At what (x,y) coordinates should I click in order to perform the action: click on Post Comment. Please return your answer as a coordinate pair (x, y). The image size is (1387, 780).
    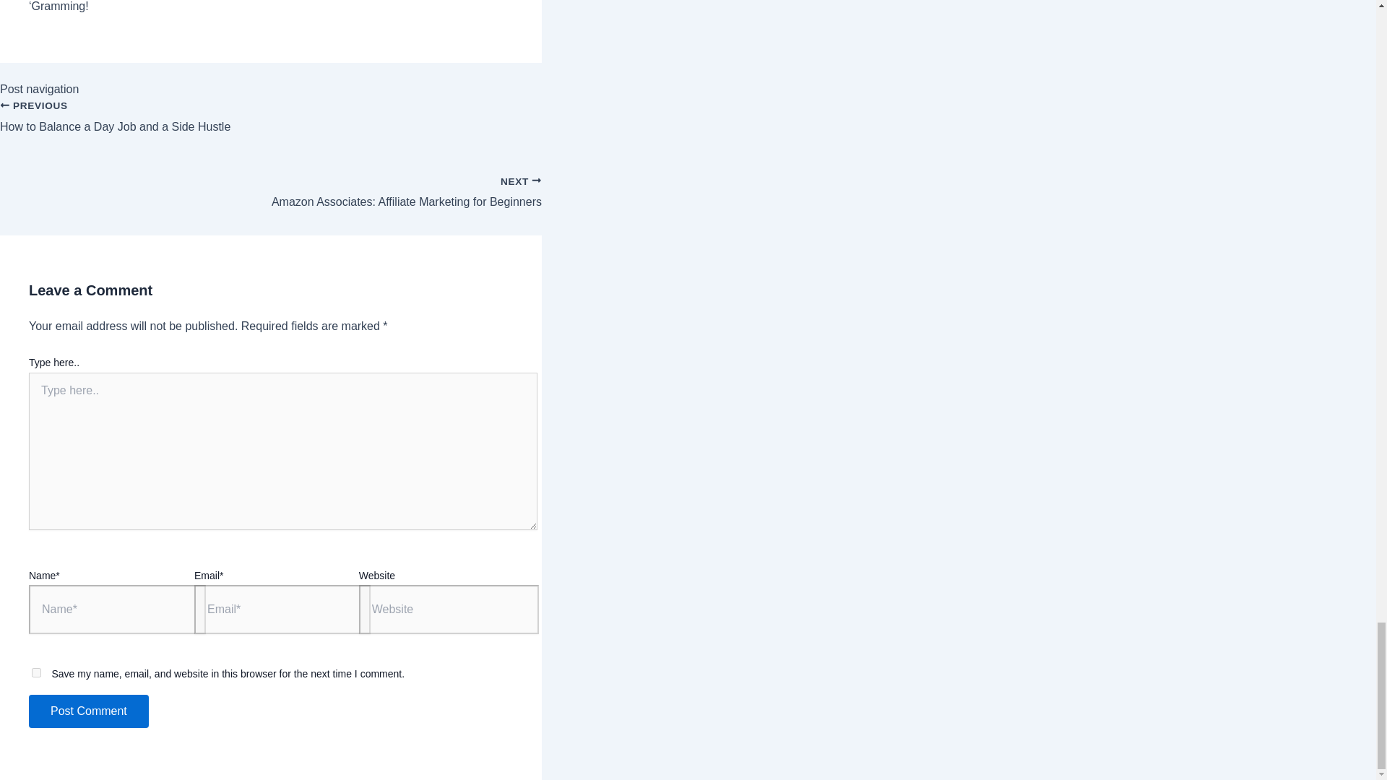
    Looking at the image, I should click on (271, 125).